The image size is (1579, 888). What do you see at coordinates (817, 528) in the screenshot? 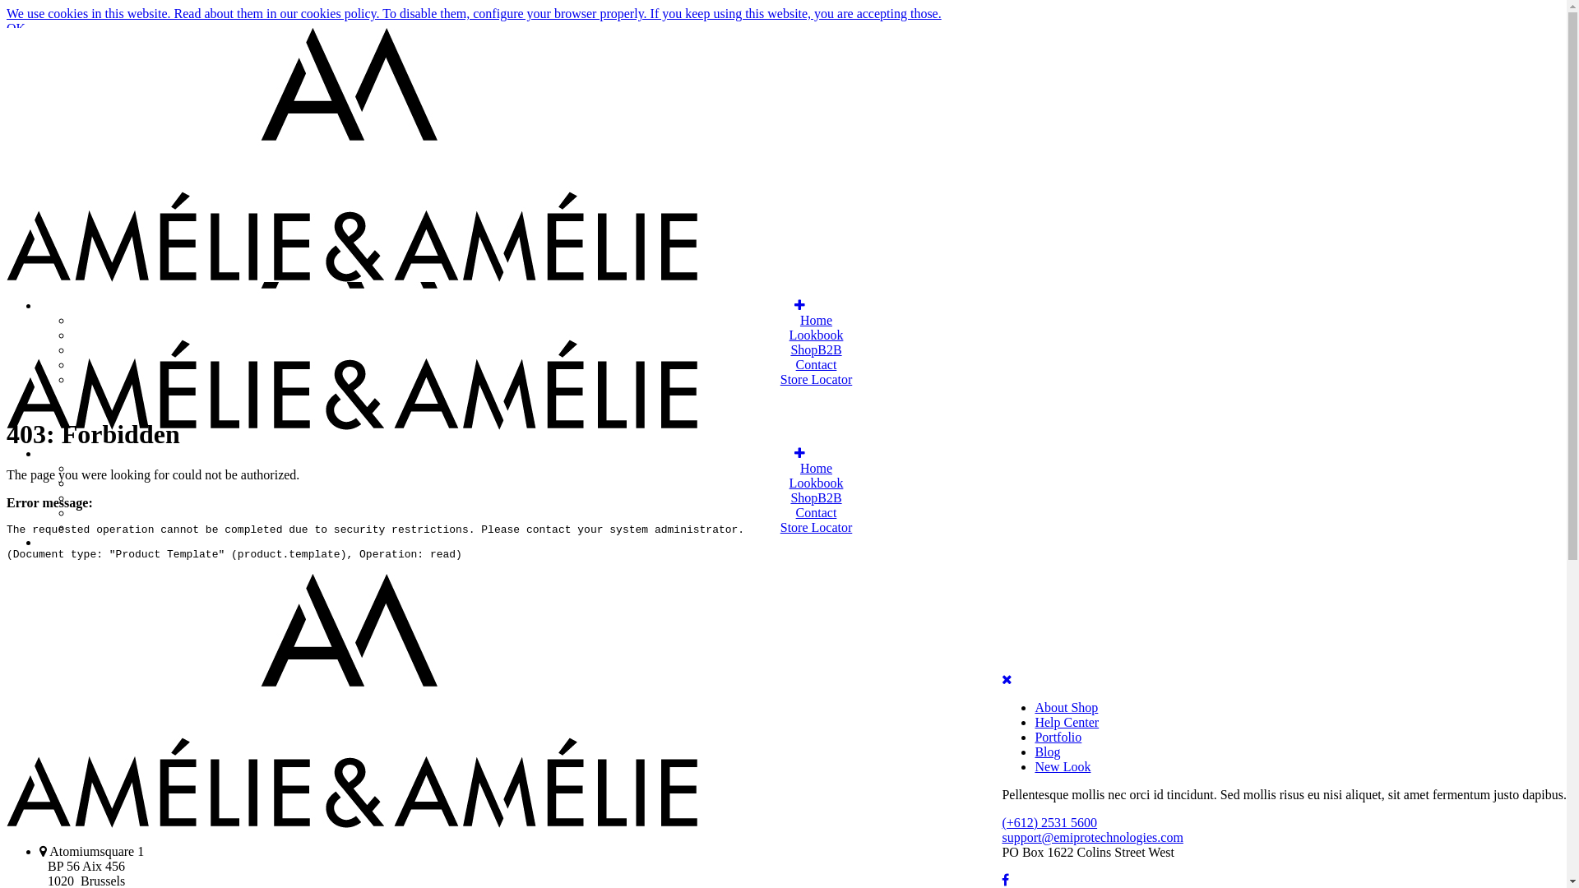
I see `Store Locator` at bounding box center [817, 528].